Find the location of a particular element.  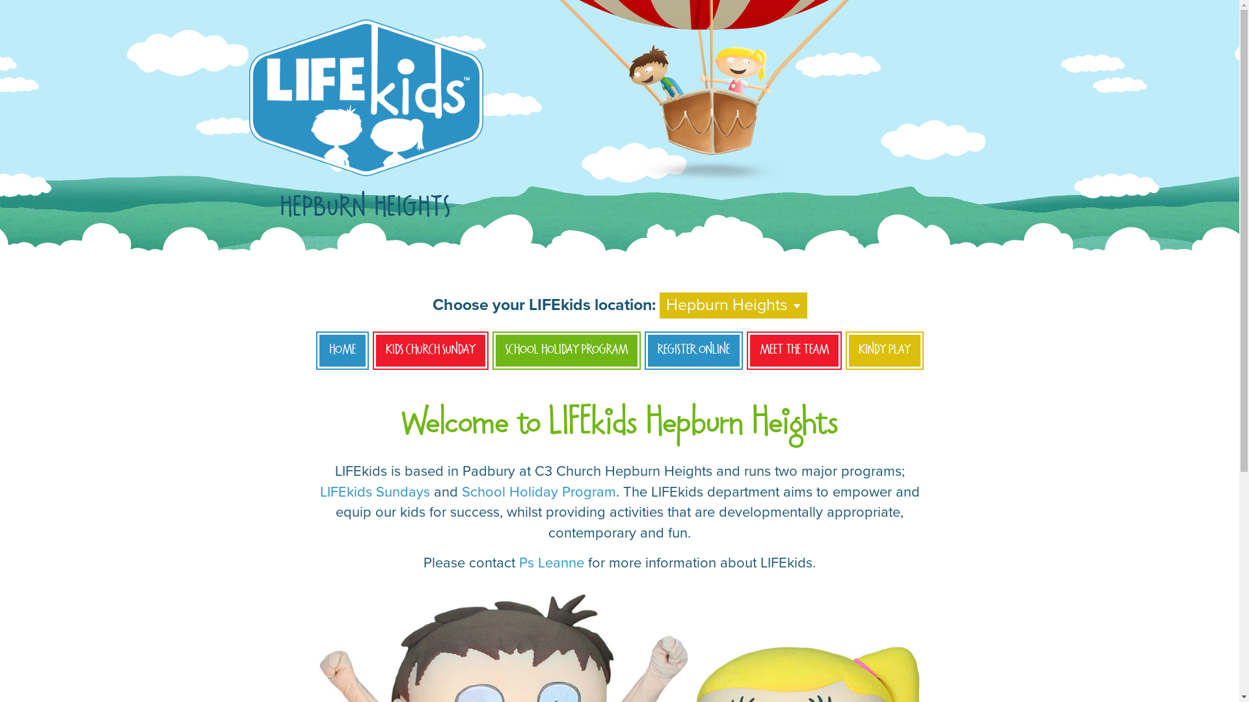

HOME is located at coordinates (342, 351).